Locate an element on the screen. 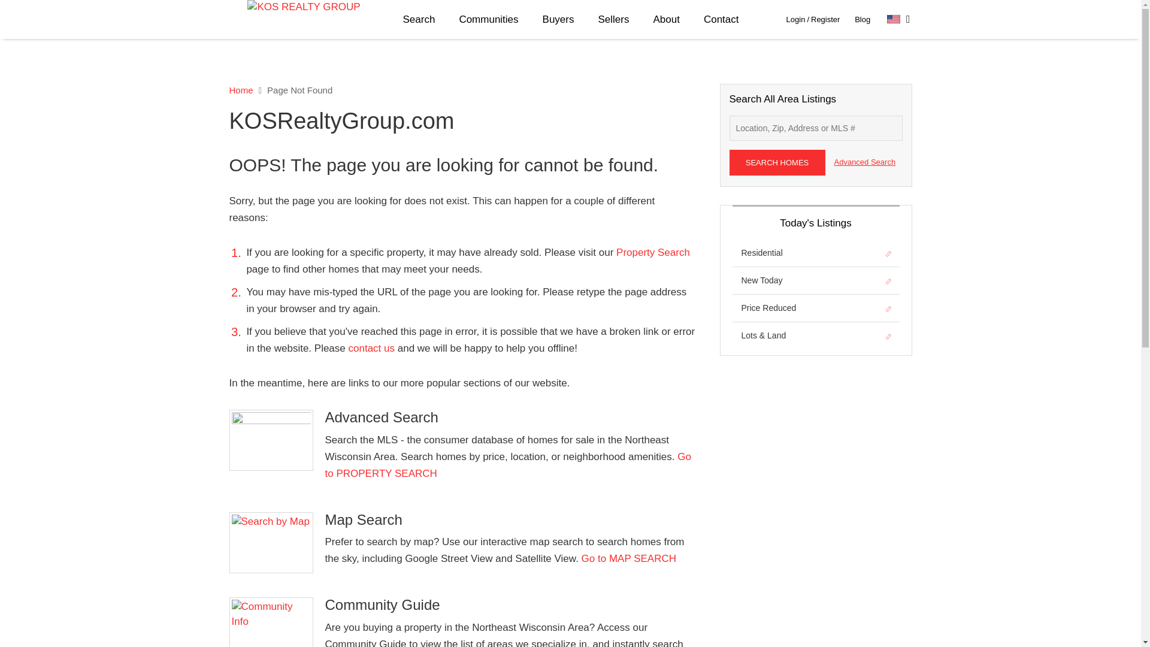 The height and width of the screenshot is (647, 1150). Search the MLS by Map is located at coordinates (629, 558).